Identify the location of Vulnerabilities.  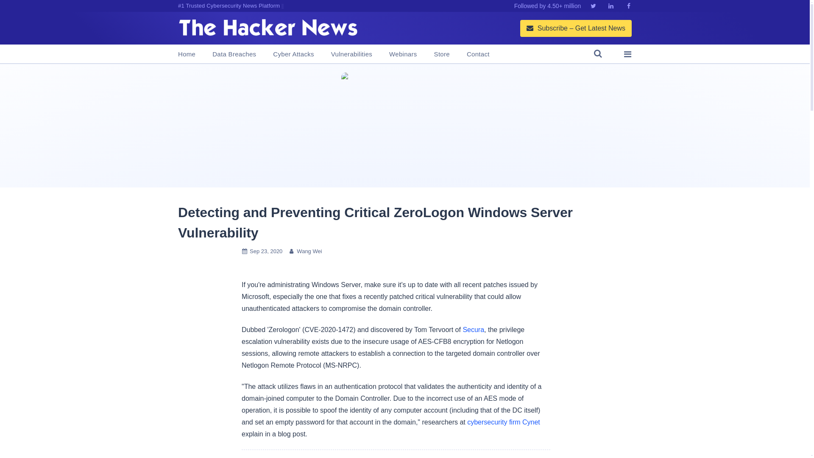
(351, 54).